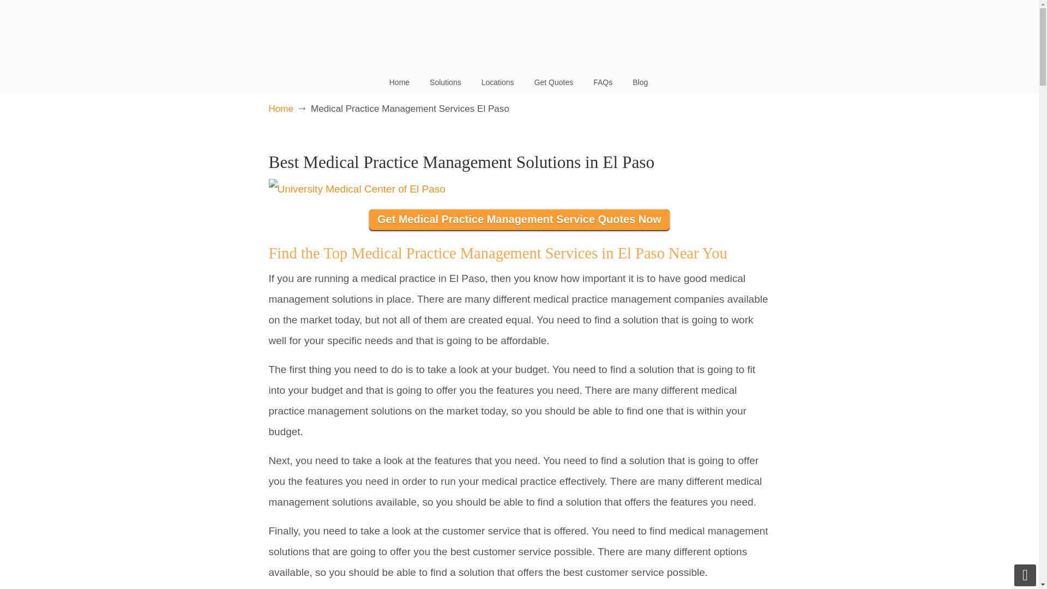 The width and height of the screenshot is (1047, 589). Describe the element at coordinates (519, 31) in the screenshot. I see `Quality Medical Practice Management Solutions` at that location.